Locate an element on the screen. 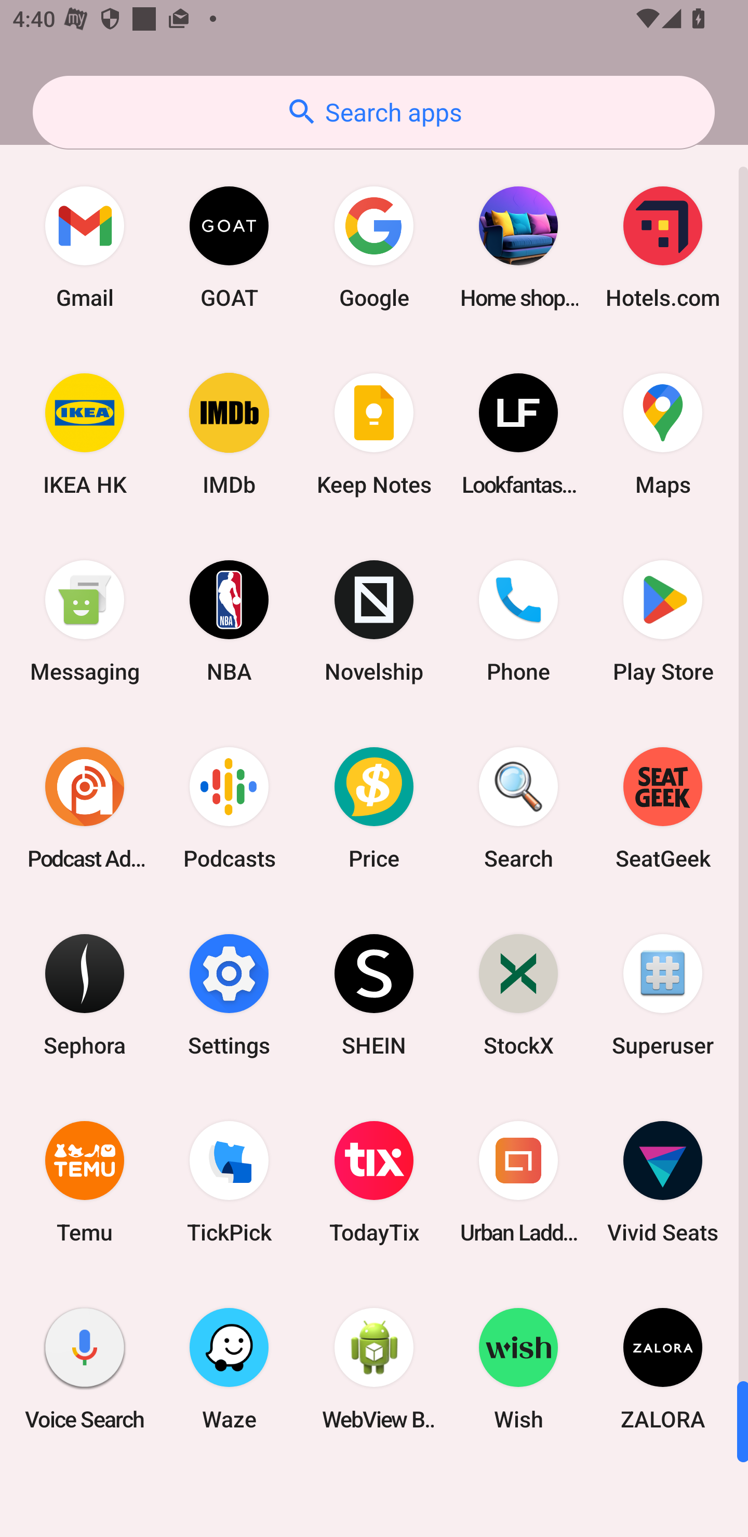 The height and width of the screenshot is (1537, 748). Phone is located at coordinates (518, 621).